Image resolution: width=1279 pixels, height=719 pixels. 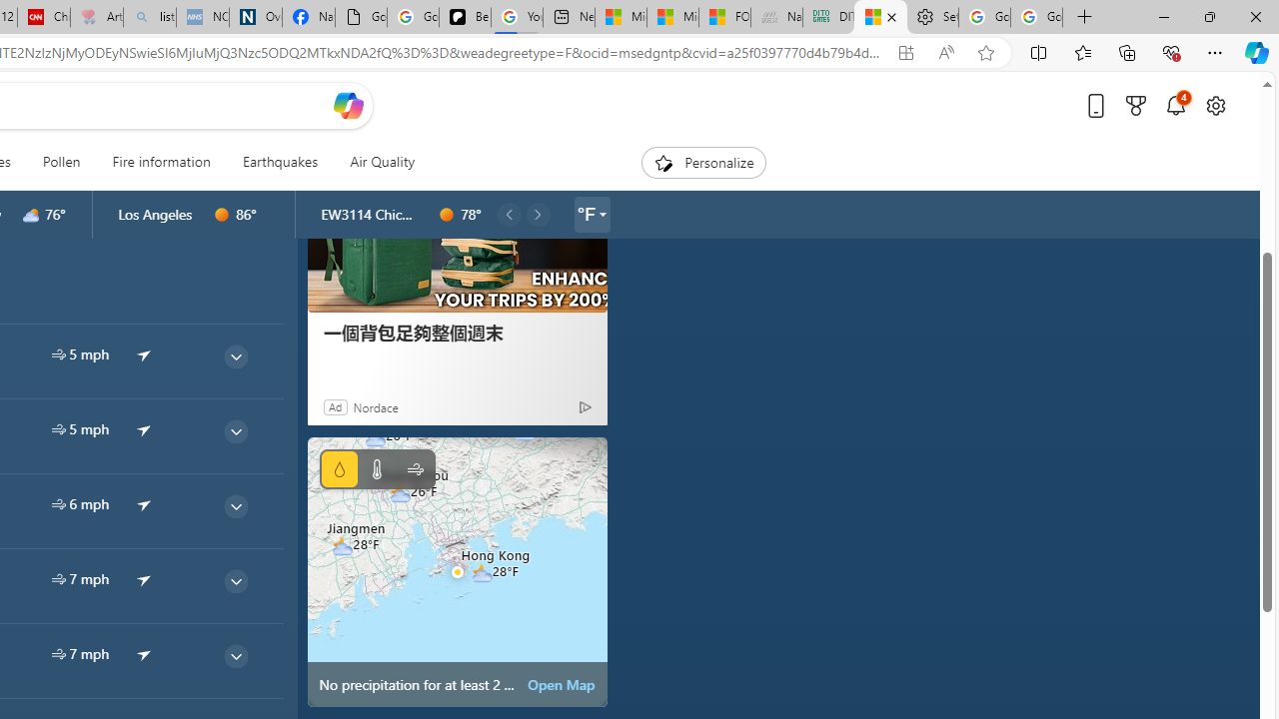 What do you see at coordinates (458, 571) in the screenshot?
I see `Class: miniMapRadarSVGView-DS-EntryPoint1-1` at bounding box center [458, 571].